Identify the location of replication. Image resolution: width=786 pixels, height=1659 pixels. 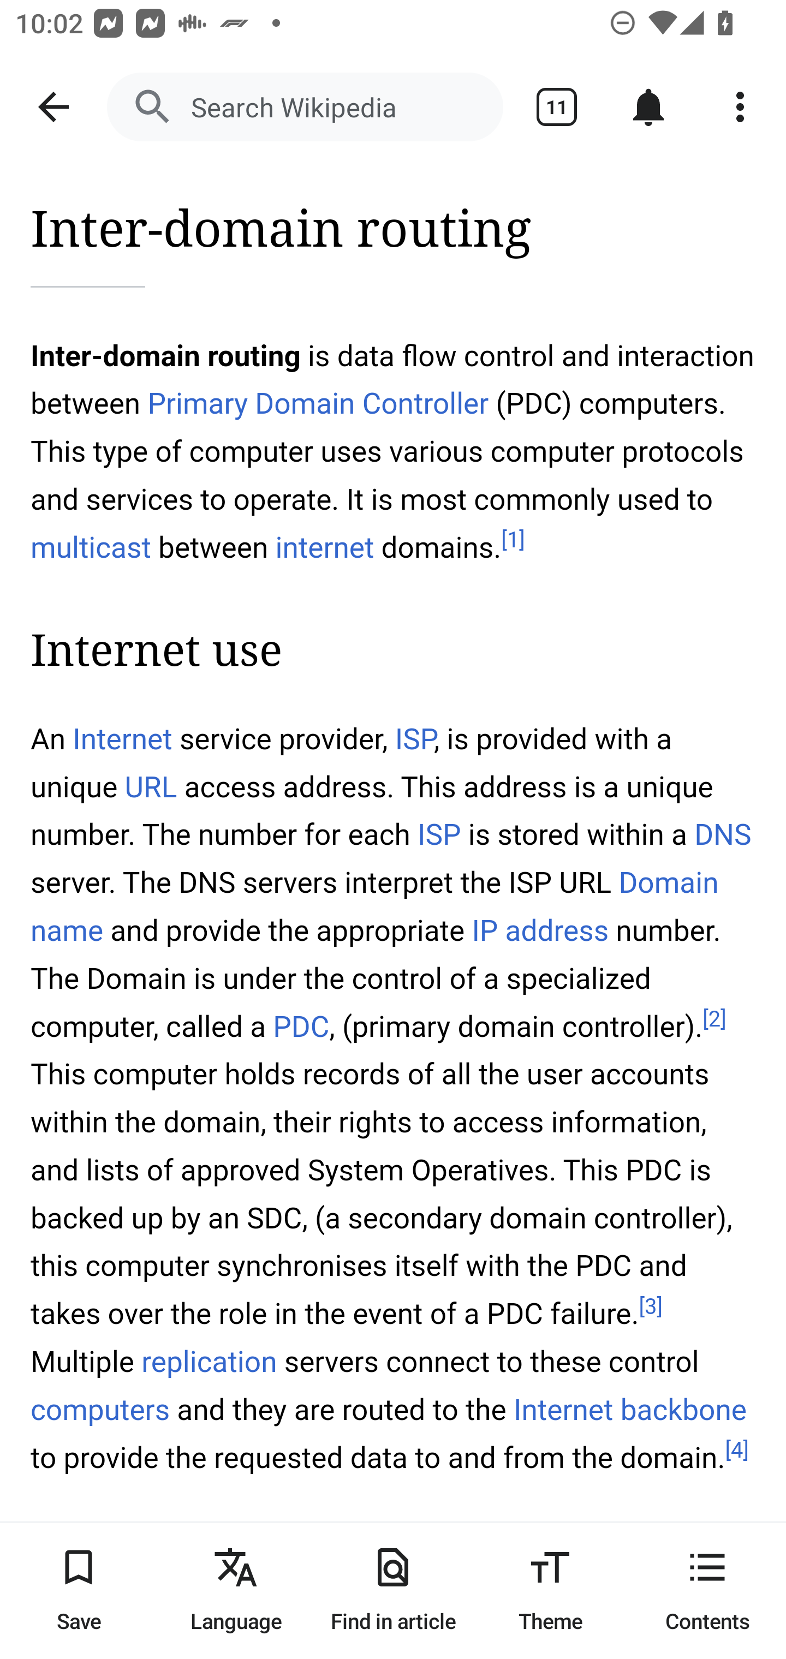
(210, 1363).